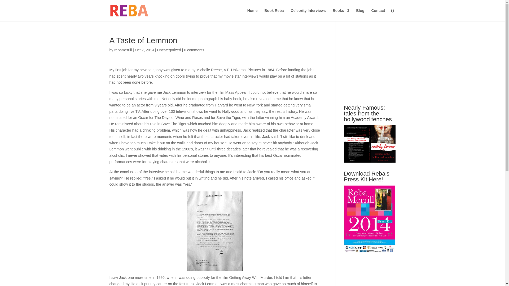 This screenshot has width=509, height=286. I want to click on 0 comments, so click(194, 50).